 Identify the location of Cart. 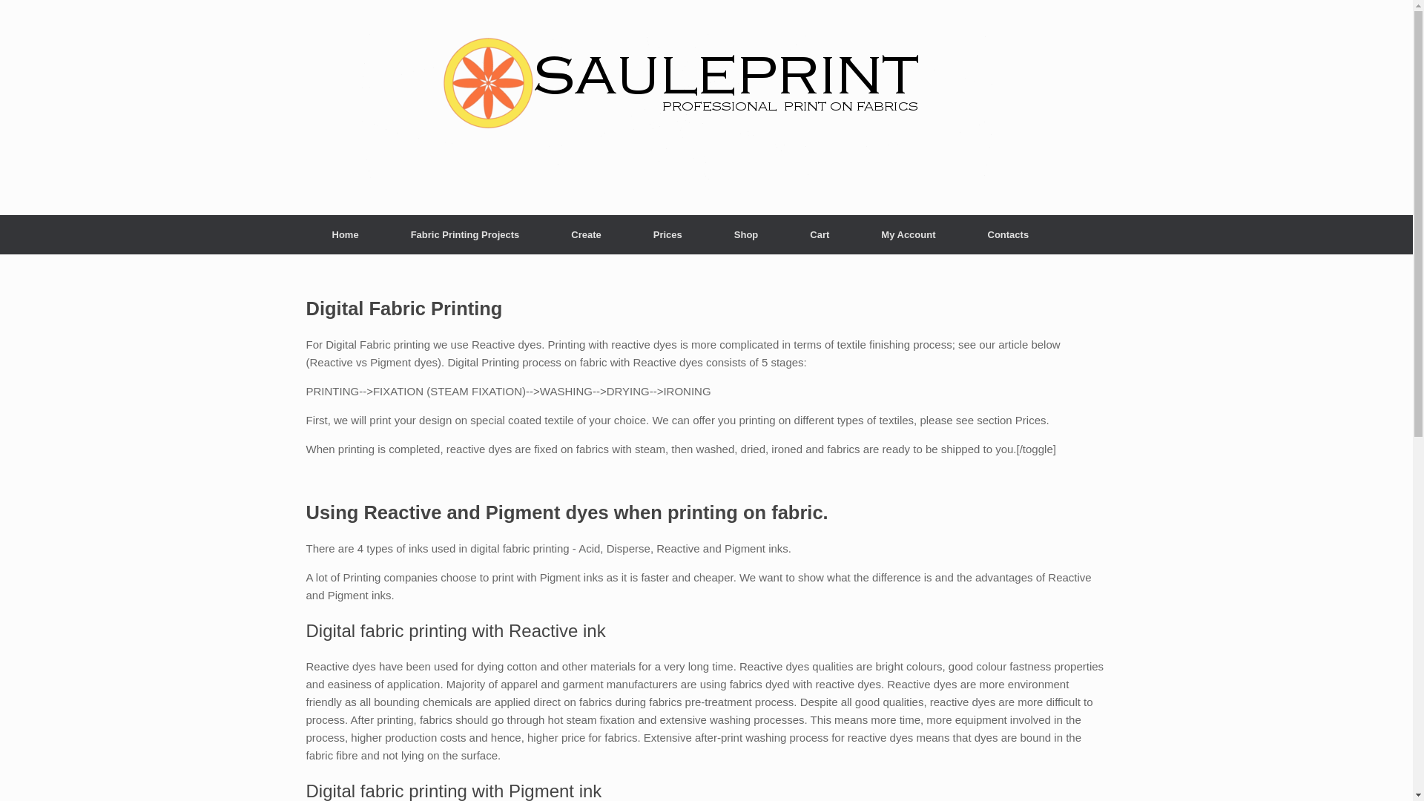
(820, 234).